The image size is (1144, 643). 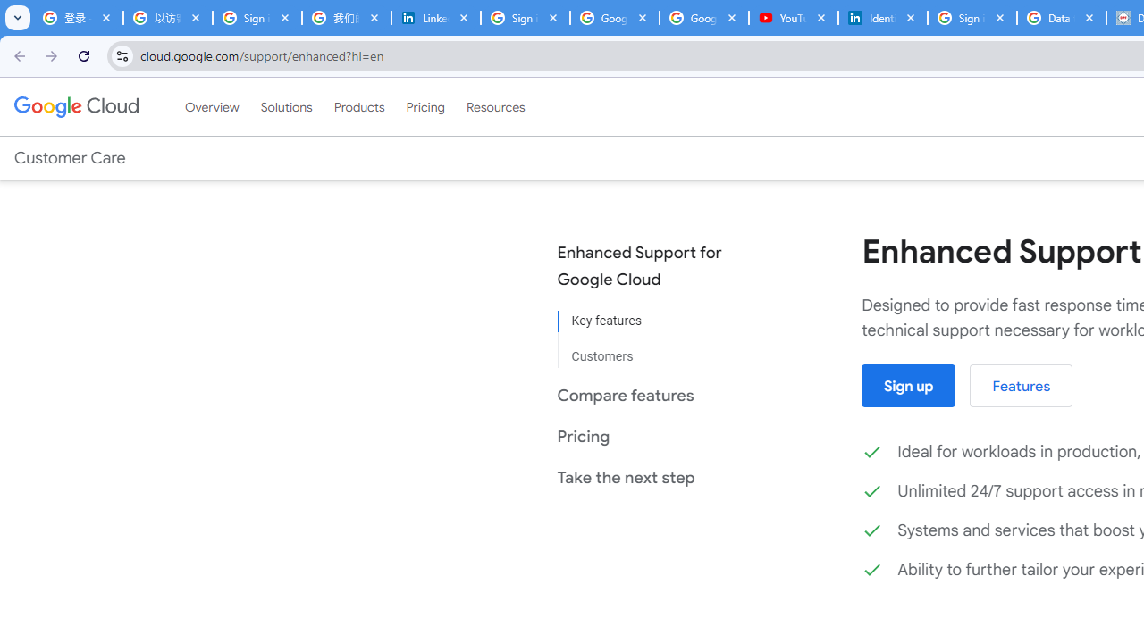 I want to click on Features, so click(x=1021, y=386).